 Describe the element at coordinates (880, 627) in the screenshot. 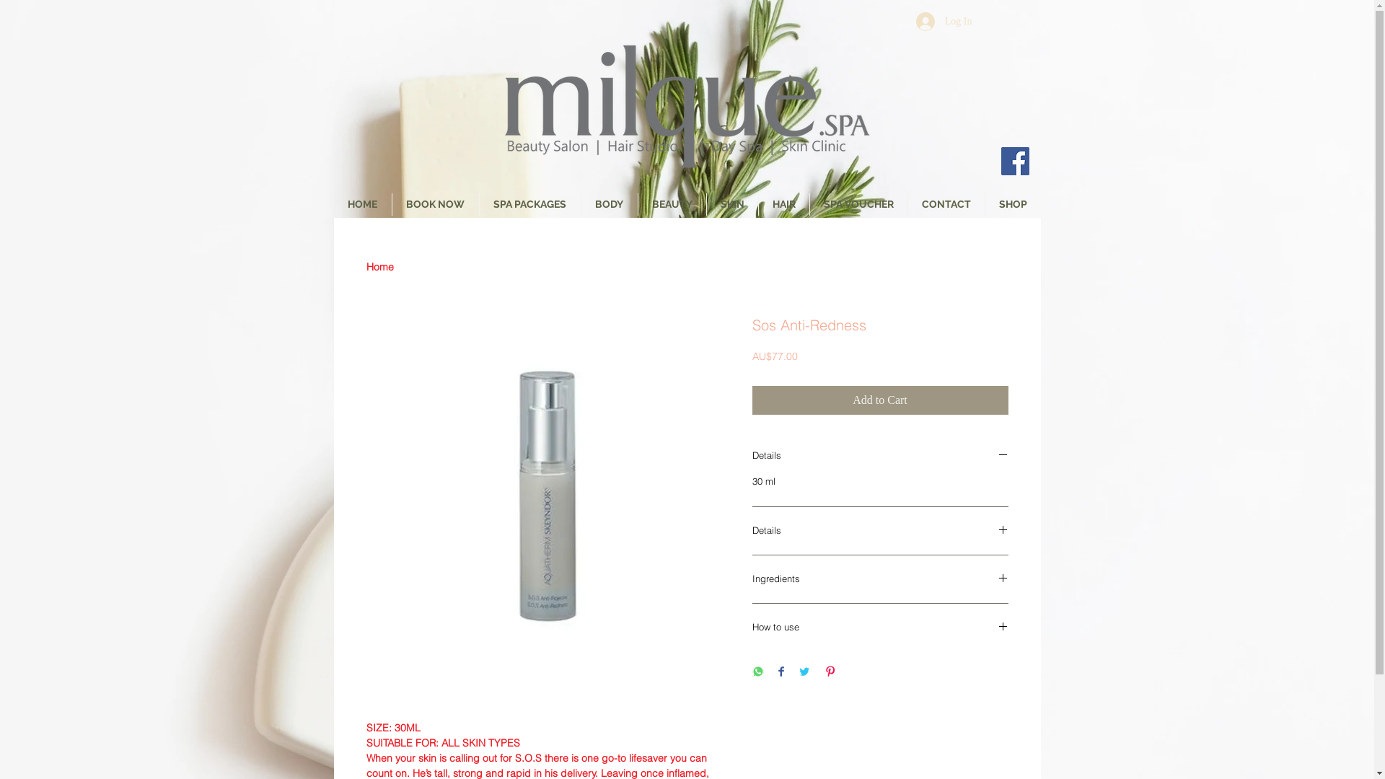

I see `How to use` at that location.